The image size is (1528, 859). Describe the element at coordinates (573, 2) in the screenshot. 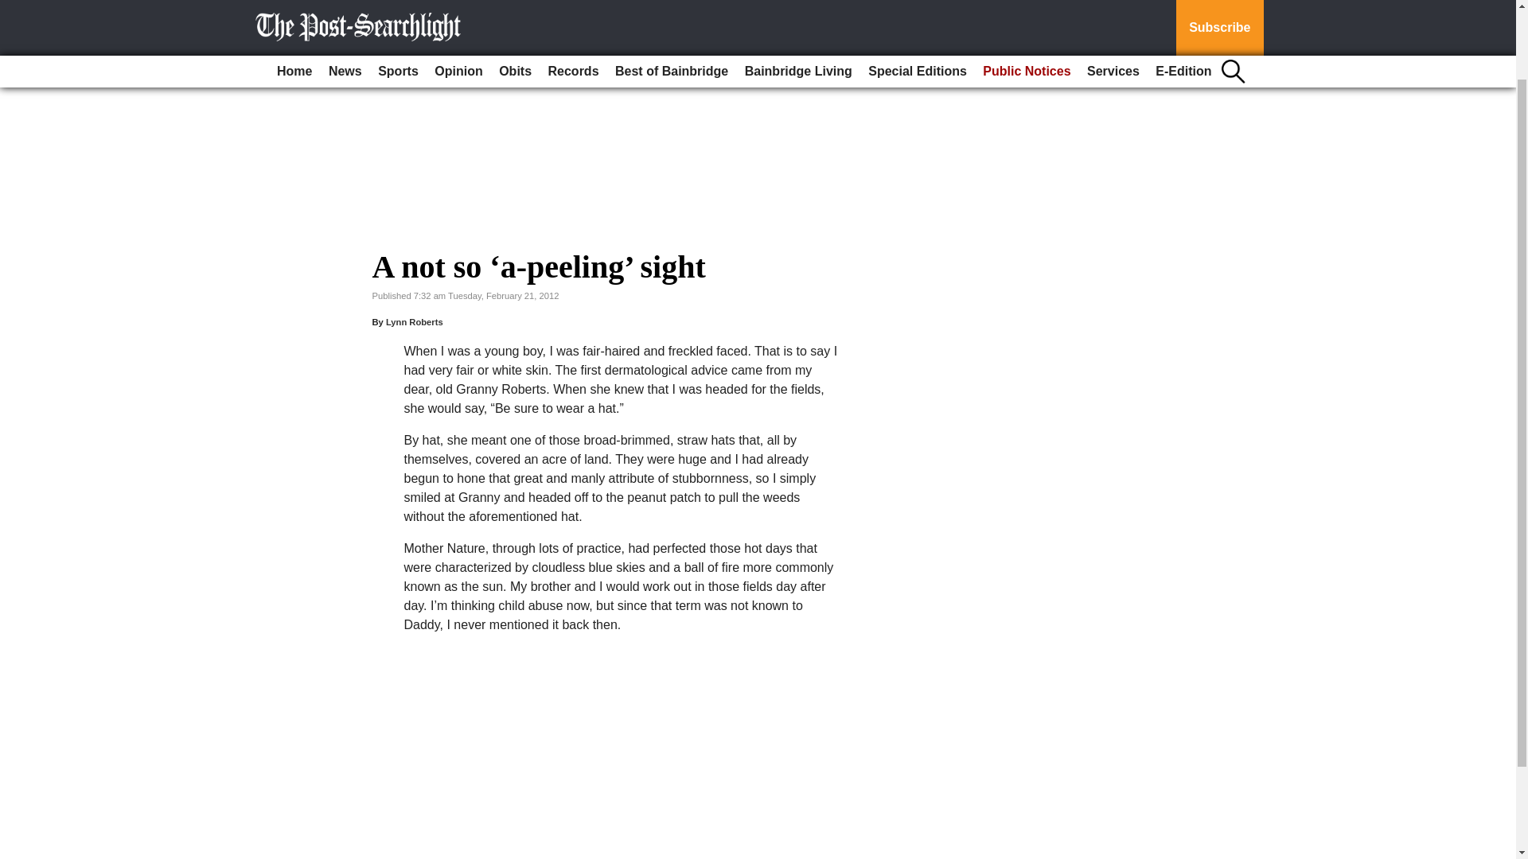

I see `Records` at that location.